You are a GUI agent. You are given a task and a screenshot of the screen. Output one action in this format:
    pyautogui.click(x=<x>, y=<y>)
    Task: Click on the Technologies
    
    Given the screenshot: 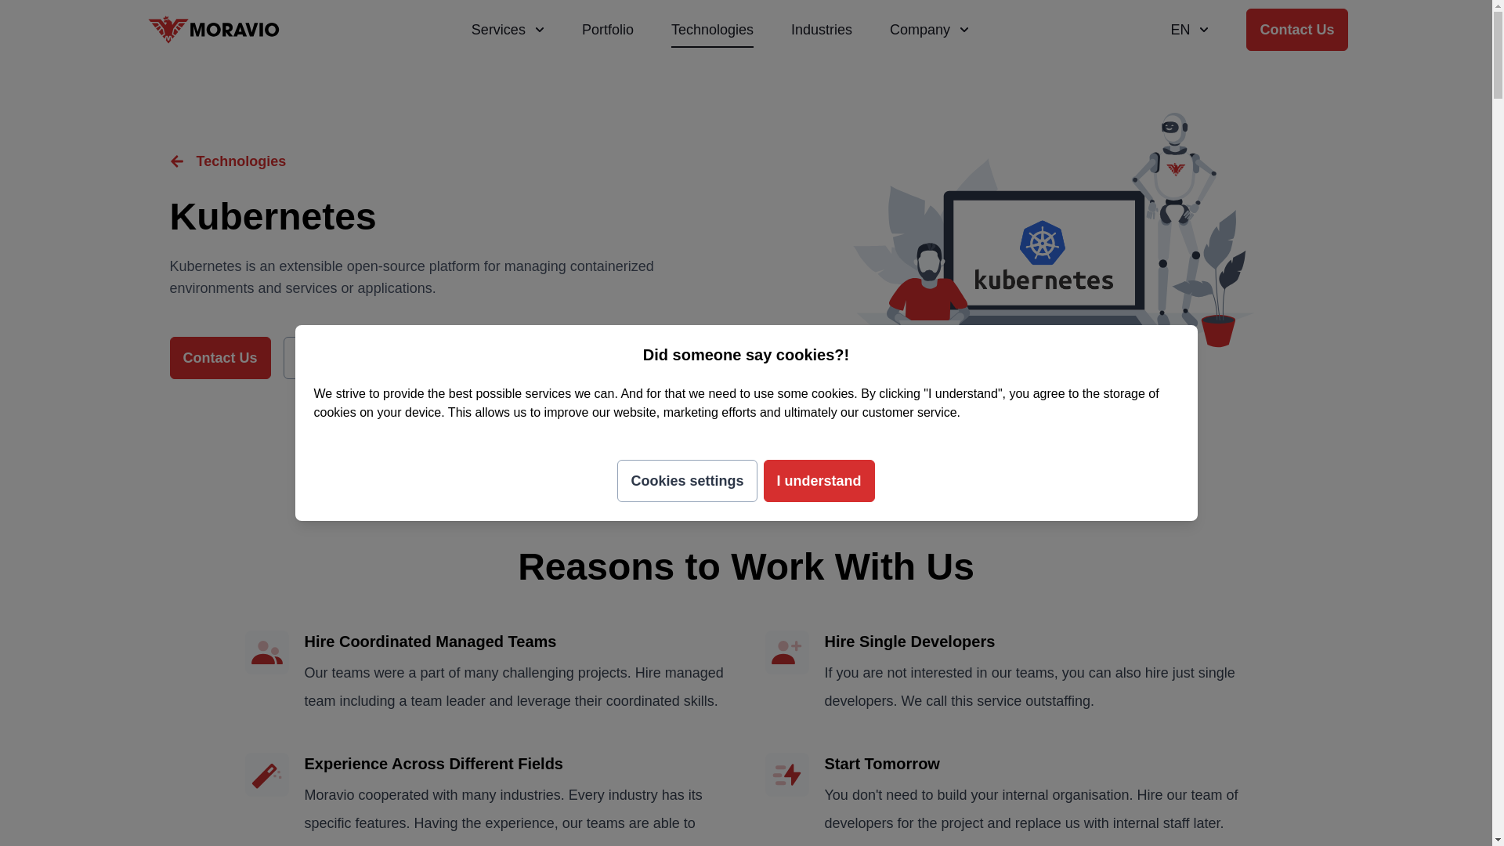 What is the action you would take?
    pyautogui.click(x=711, y=30)
    